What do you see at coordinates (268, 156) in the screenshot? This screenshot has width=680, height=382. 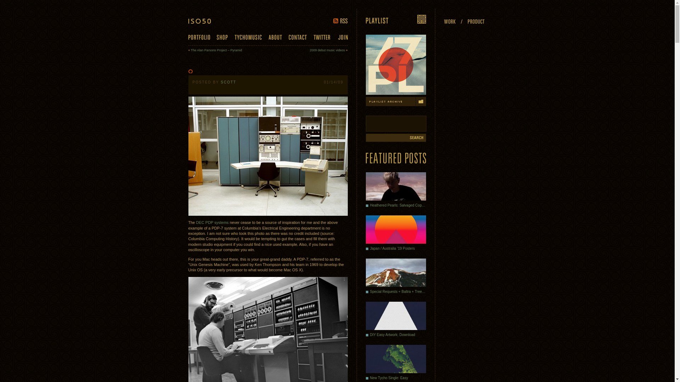 I see `pdp7a` at bounding box center [268, 156].